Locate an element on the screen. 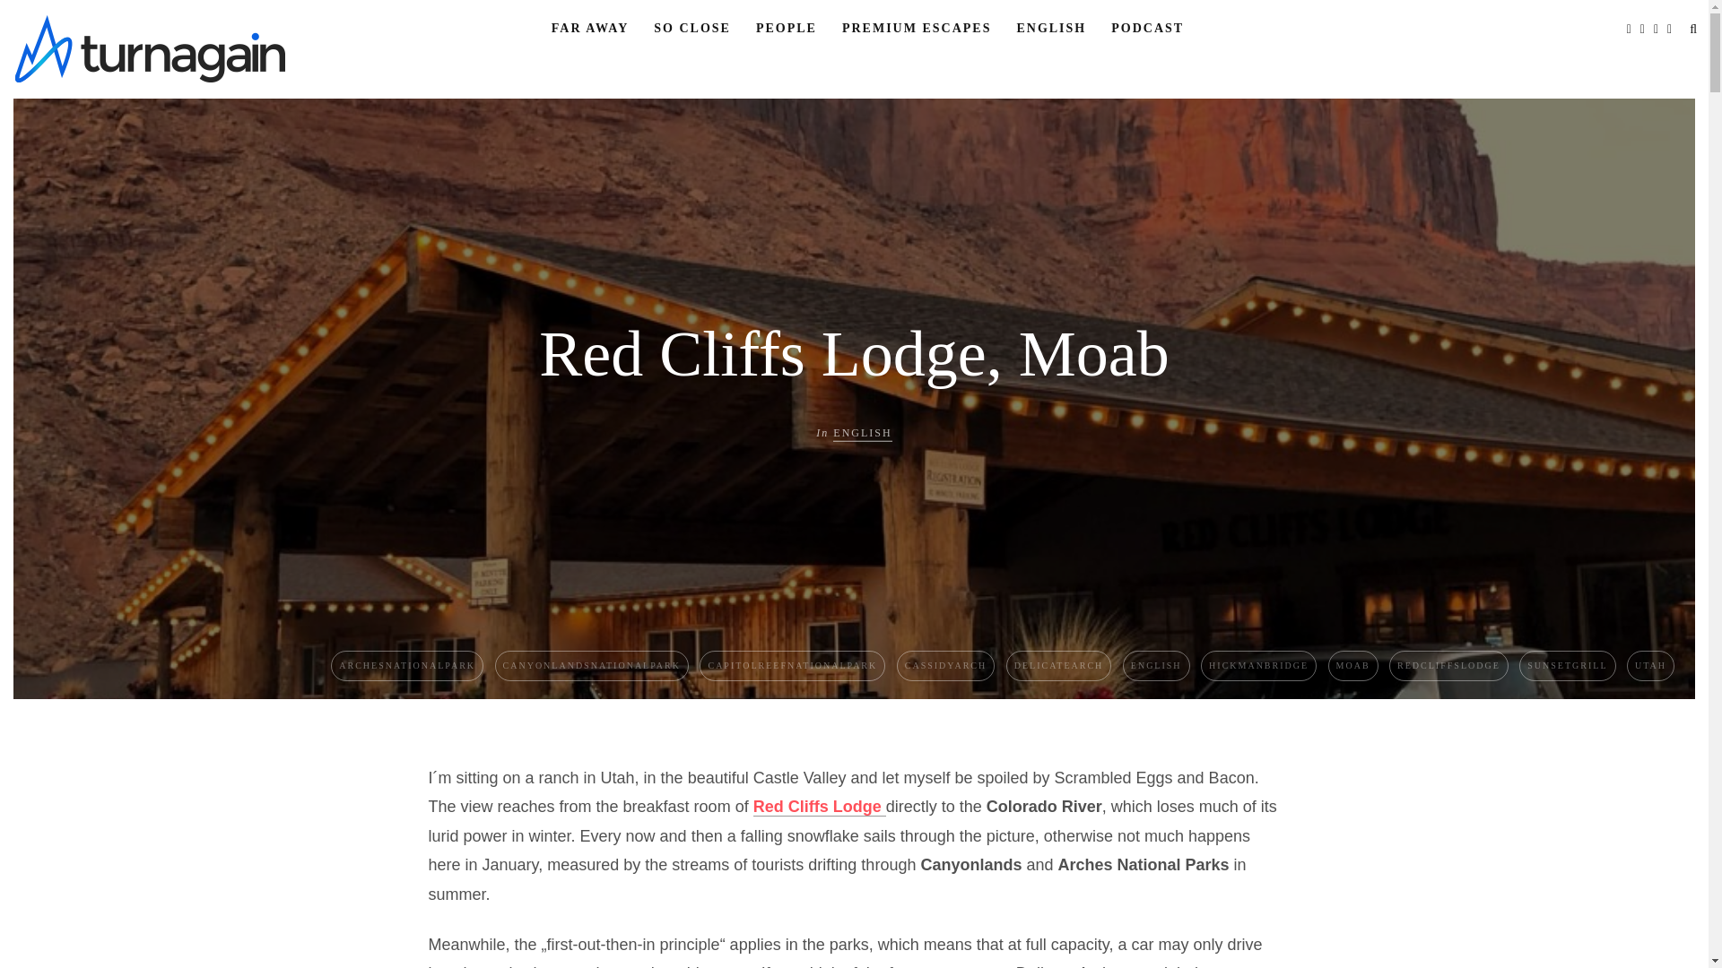 The image size is (1722, 968). DELICATEARCH is located at coordinates (1058, 665).